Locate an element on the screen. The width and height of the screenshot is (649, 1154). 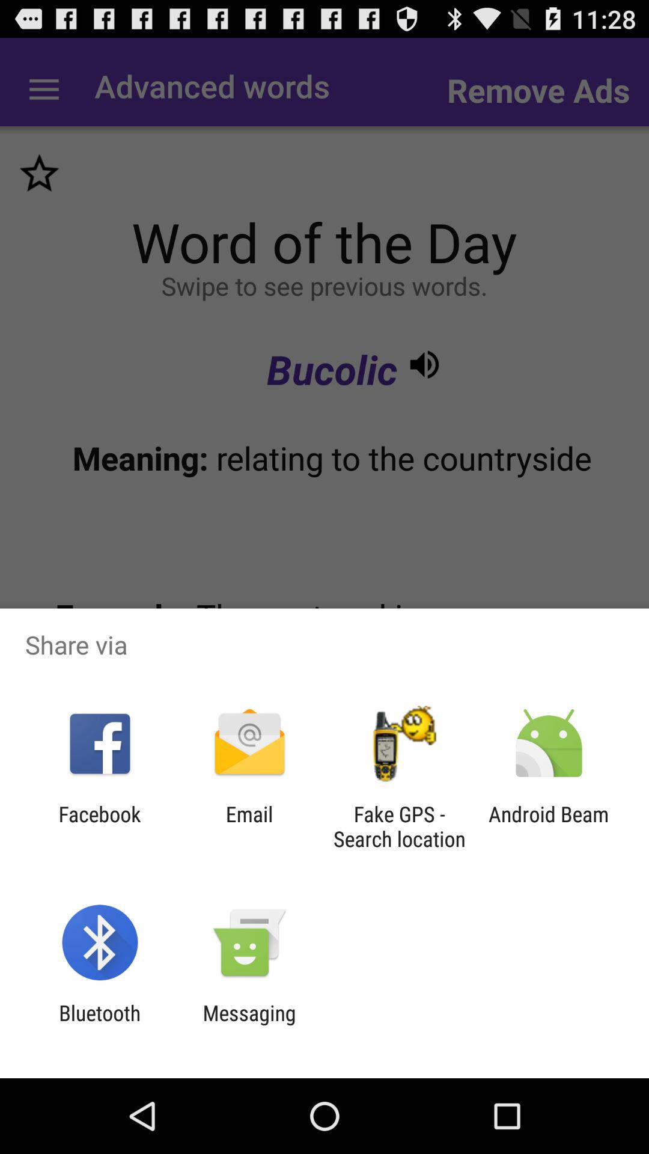
press item to the right of email app is located at coordinates (399, 826).